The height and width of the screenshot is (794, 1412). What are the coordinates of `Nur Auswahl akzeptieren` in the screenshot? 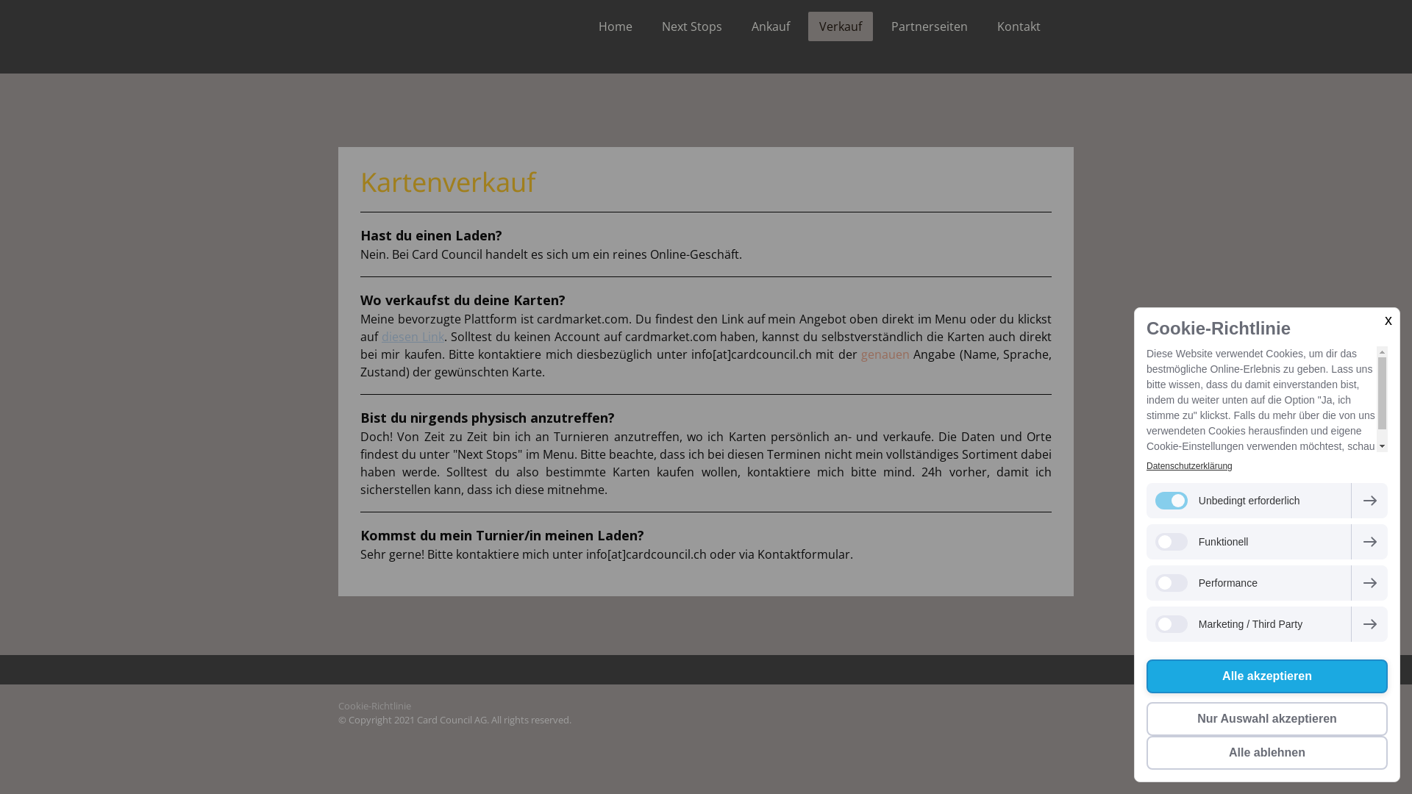 It's located at (1267, 719).